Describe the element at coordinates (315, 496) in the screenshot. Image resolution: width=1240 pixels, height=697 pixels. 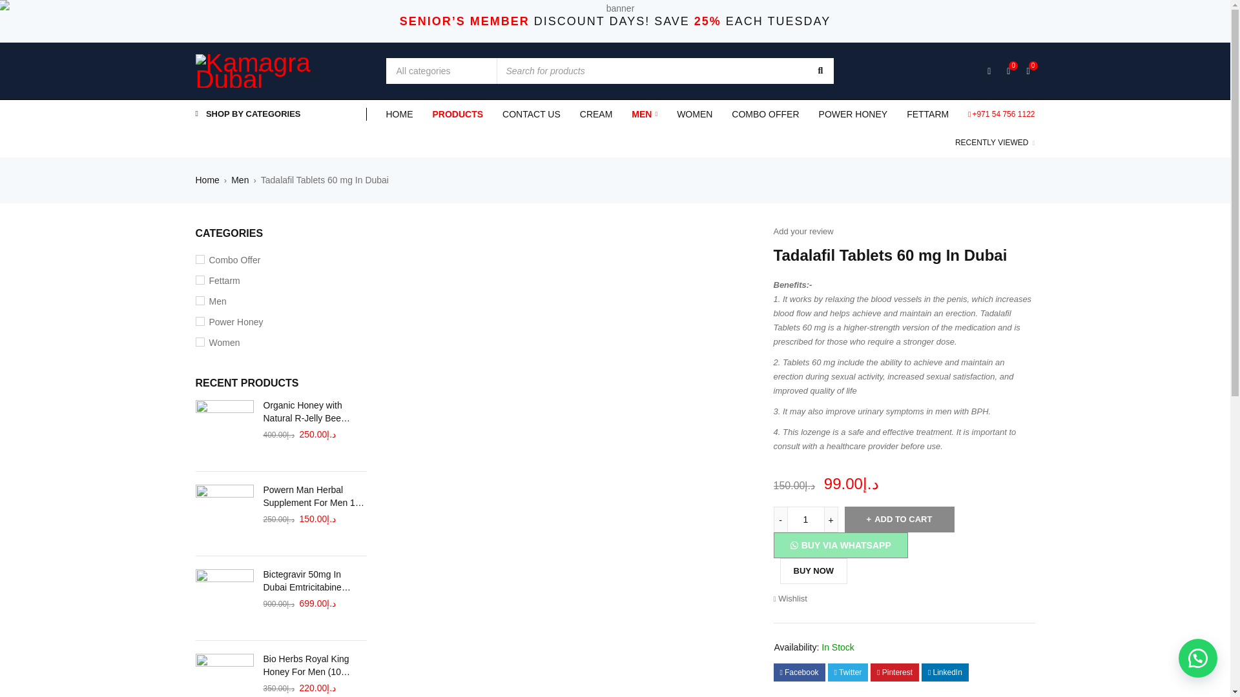
I see `Powern Man Herbal Supplement For Men 10 PCS In Dubai` at that location.